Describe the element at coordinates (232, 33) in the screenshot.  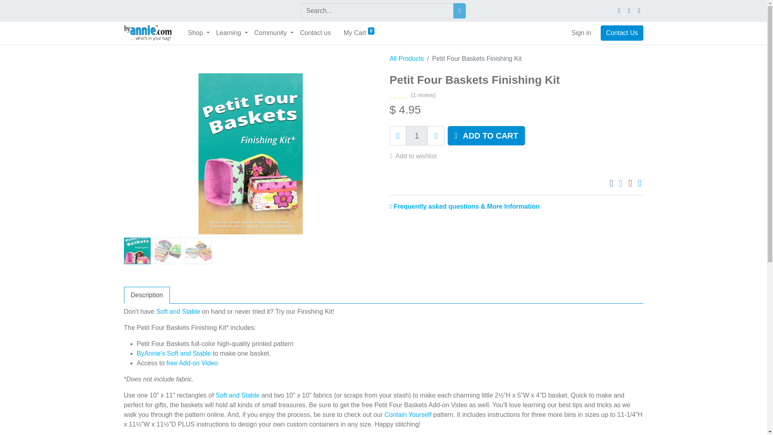
I see `Learning` at that location.